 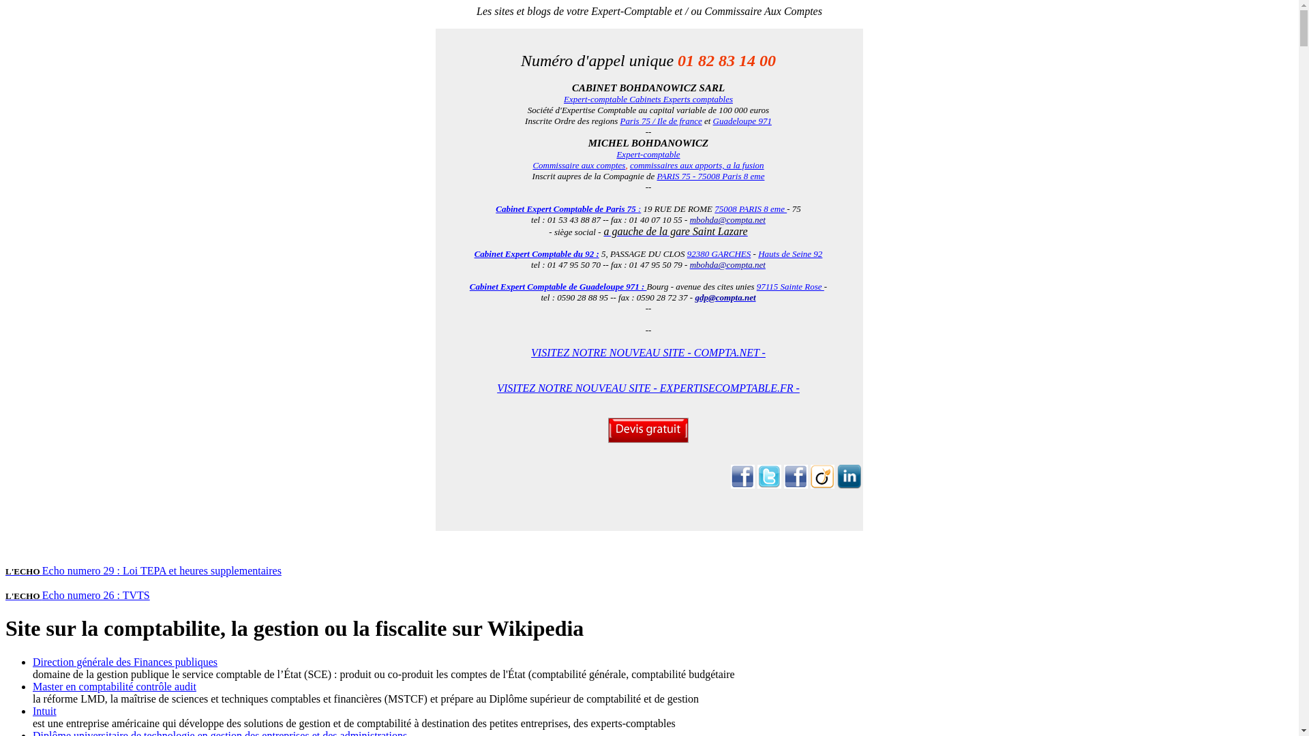 What do you see at coordinates (719, 254) in the screenshot?
I see `92380 GARCHES` at bounding box center [719, 254].